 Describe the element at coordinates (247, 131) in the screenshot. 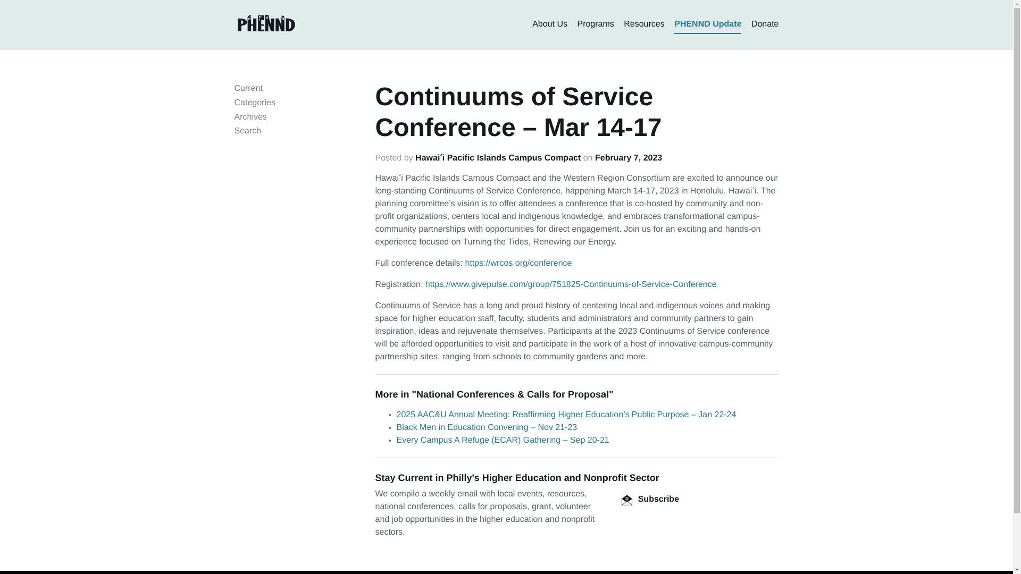

I see `Search` at that location.